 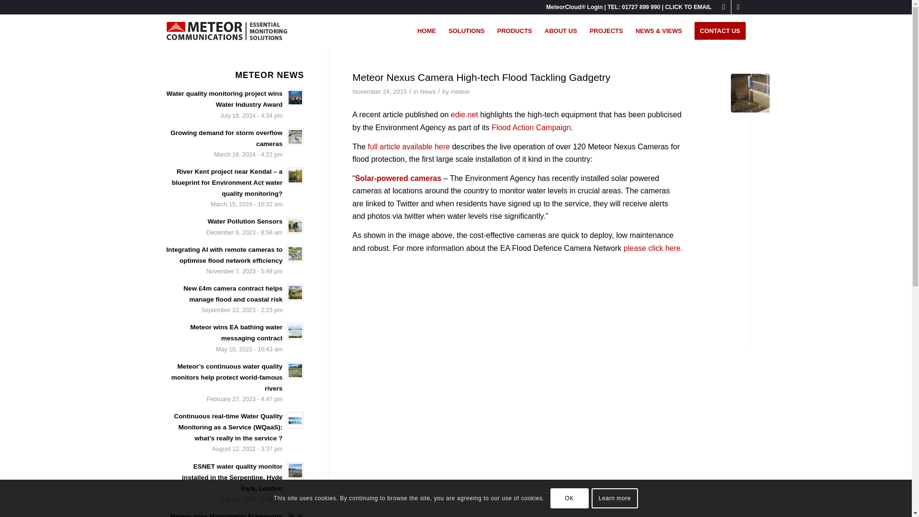 I want to click on Read: Growing demand for storm overflow cameras, so click(x=226, y=138).